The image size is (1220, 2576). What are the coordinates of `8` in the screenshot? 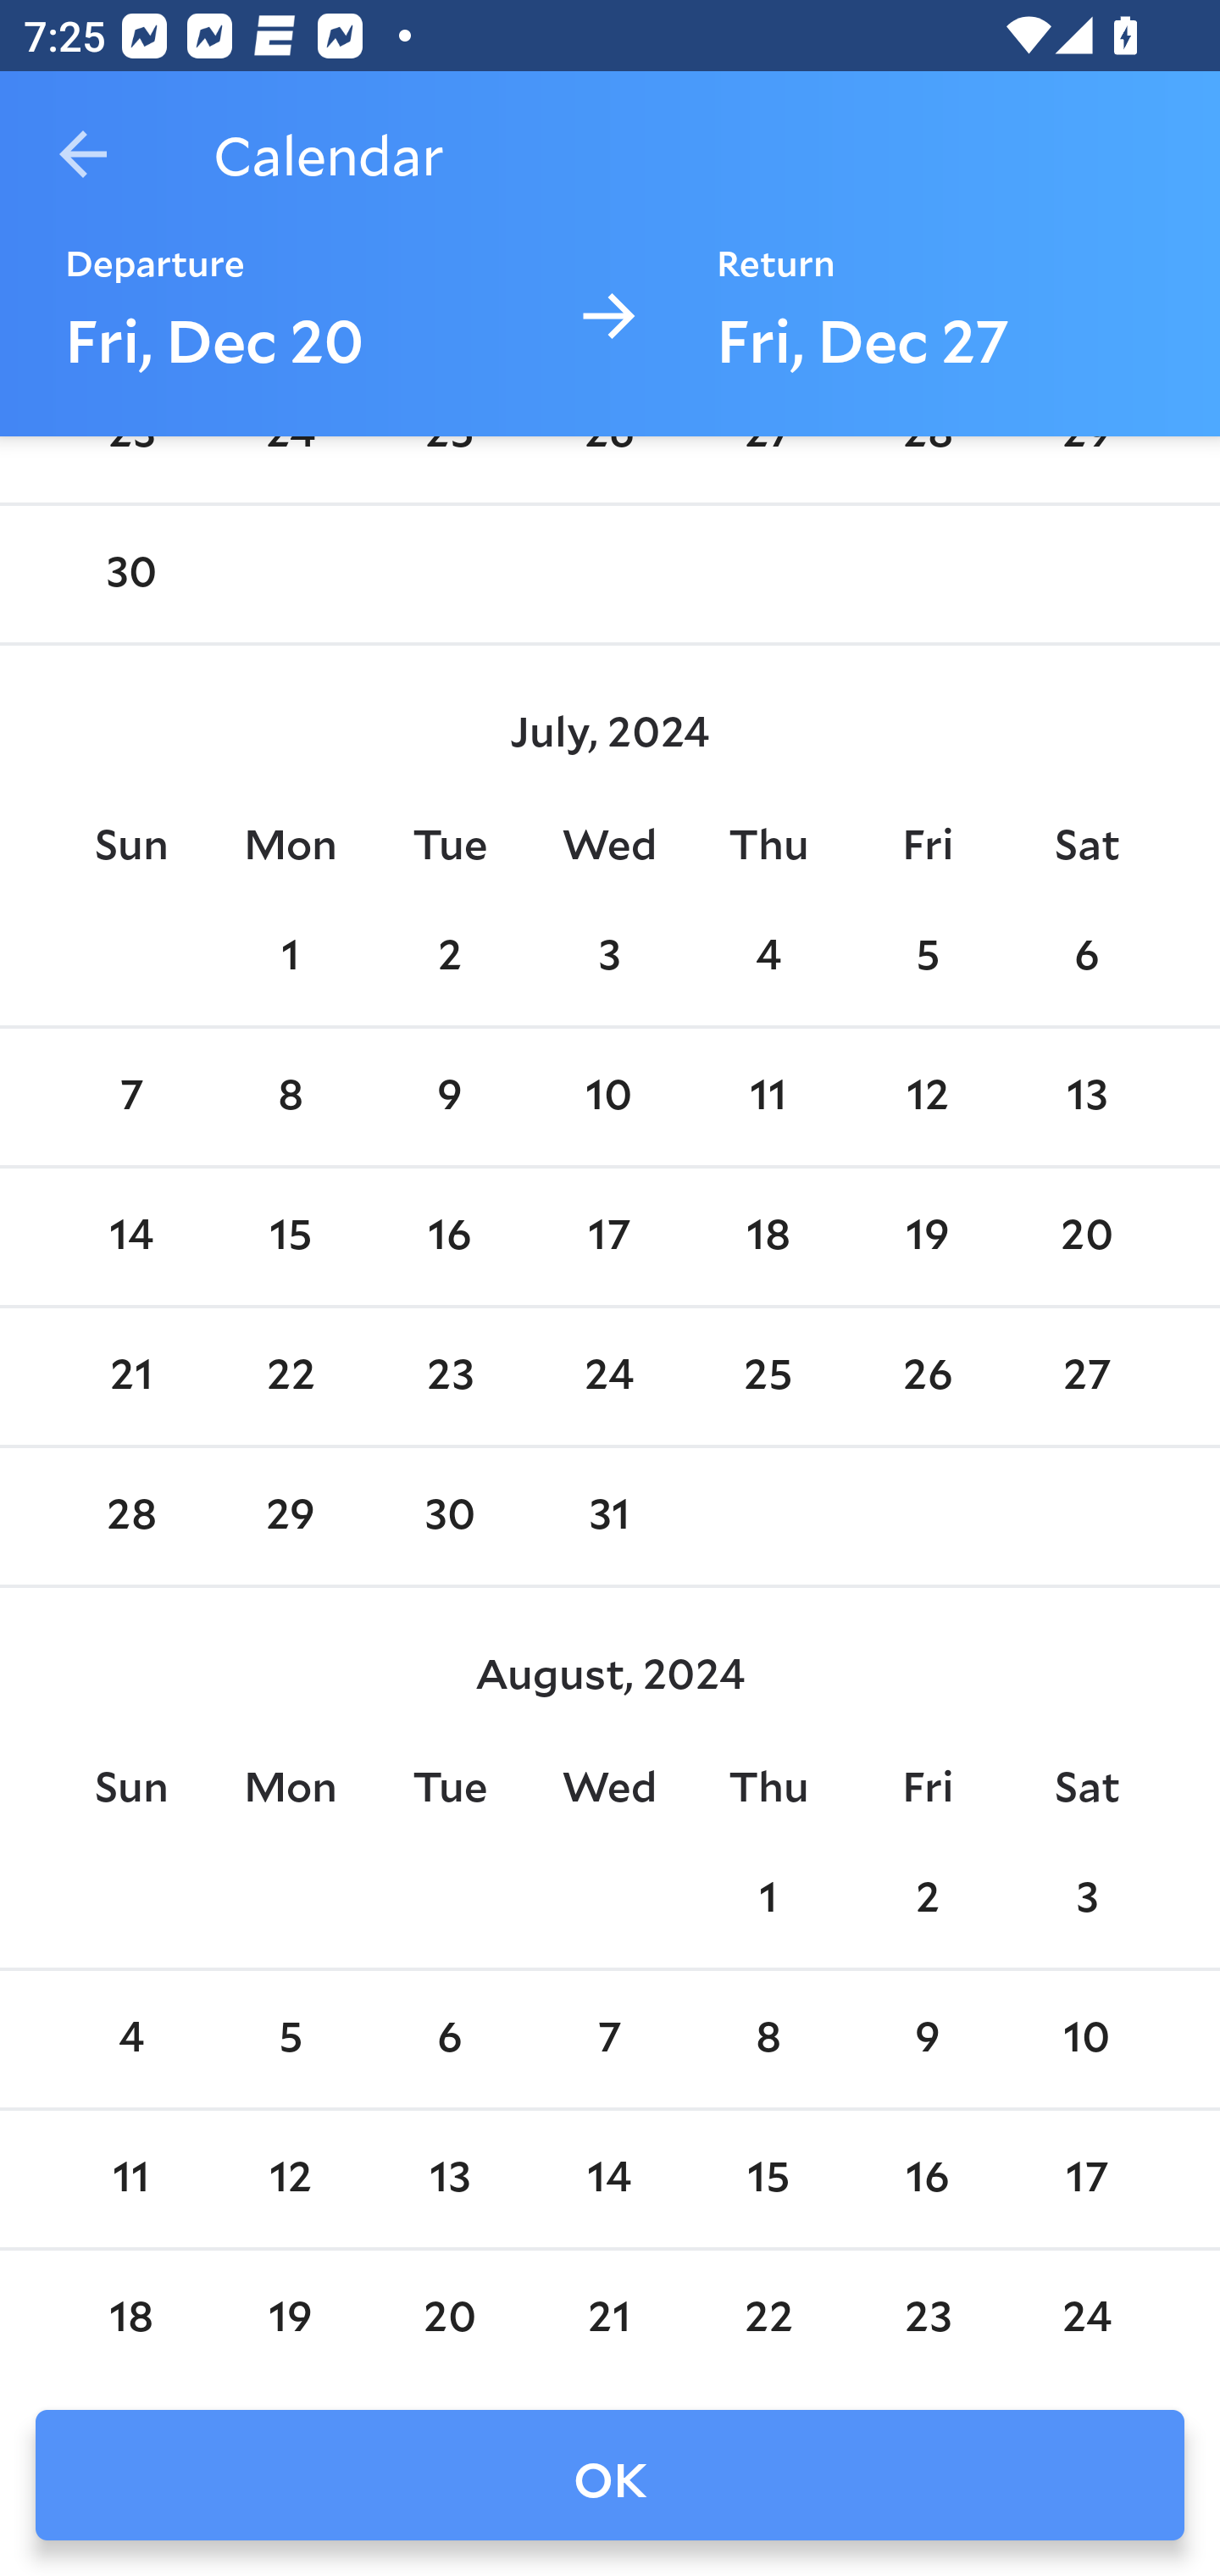 It's located at (291, 1096).